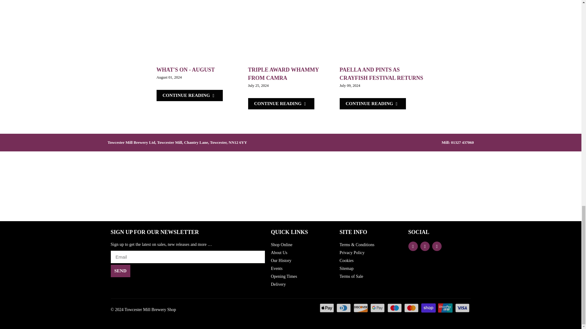 The image size is (586, 329). What do you see at coordinates (199, 33) in the screenshot?
I see `What's On - August` at bounding box center [199, 33].